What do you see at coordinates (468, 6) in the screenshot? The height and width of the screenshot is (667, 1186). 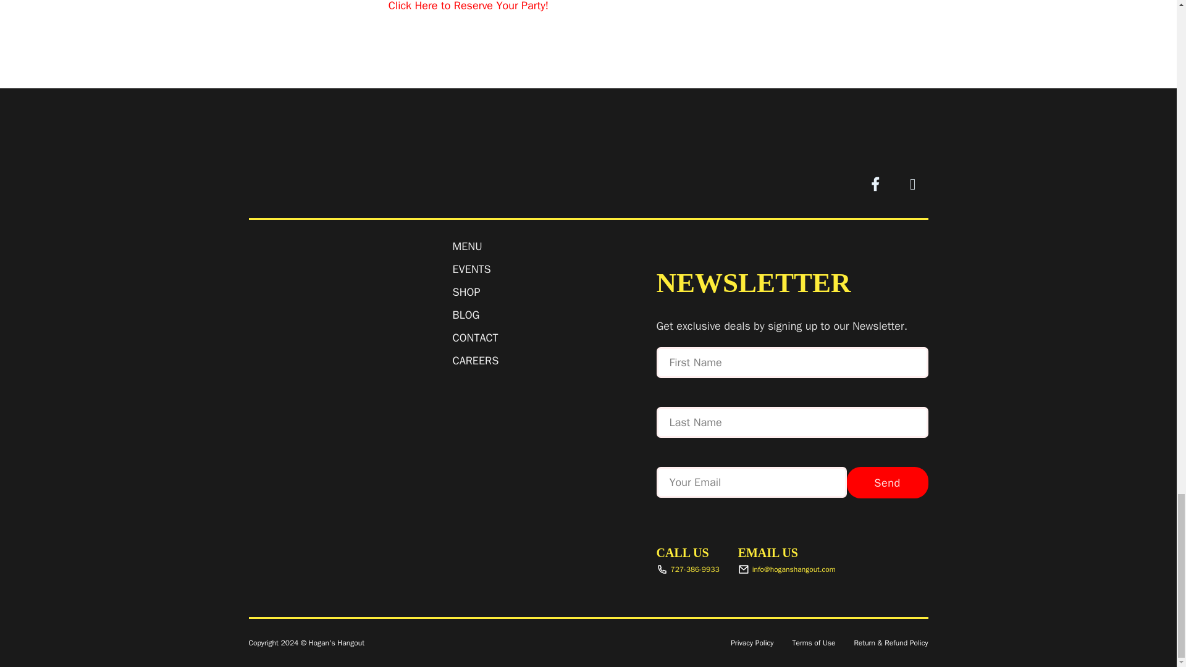 I see `Click Here to Reserve Your Party!` at bounding box center [468, 6].